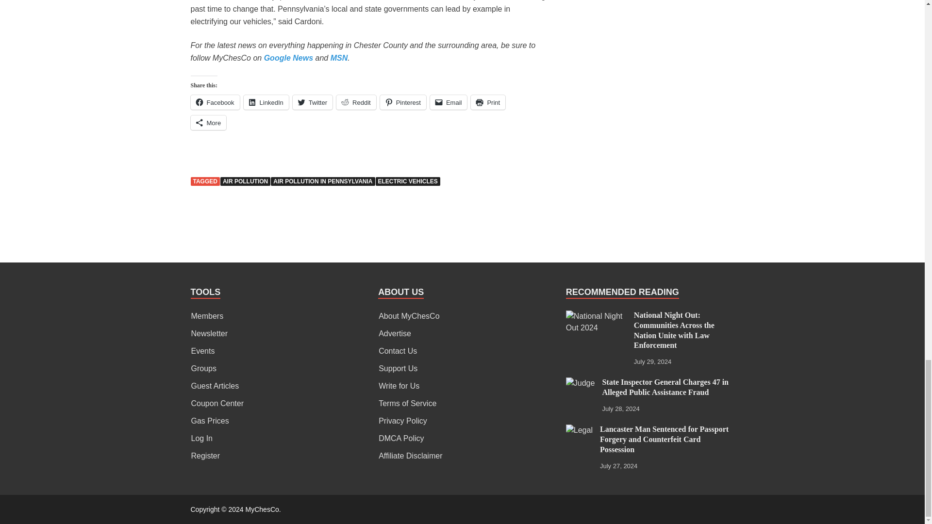 This screenshot has width=932, height=524. I want to click on Click to share on Facebook, so click(215, 102).